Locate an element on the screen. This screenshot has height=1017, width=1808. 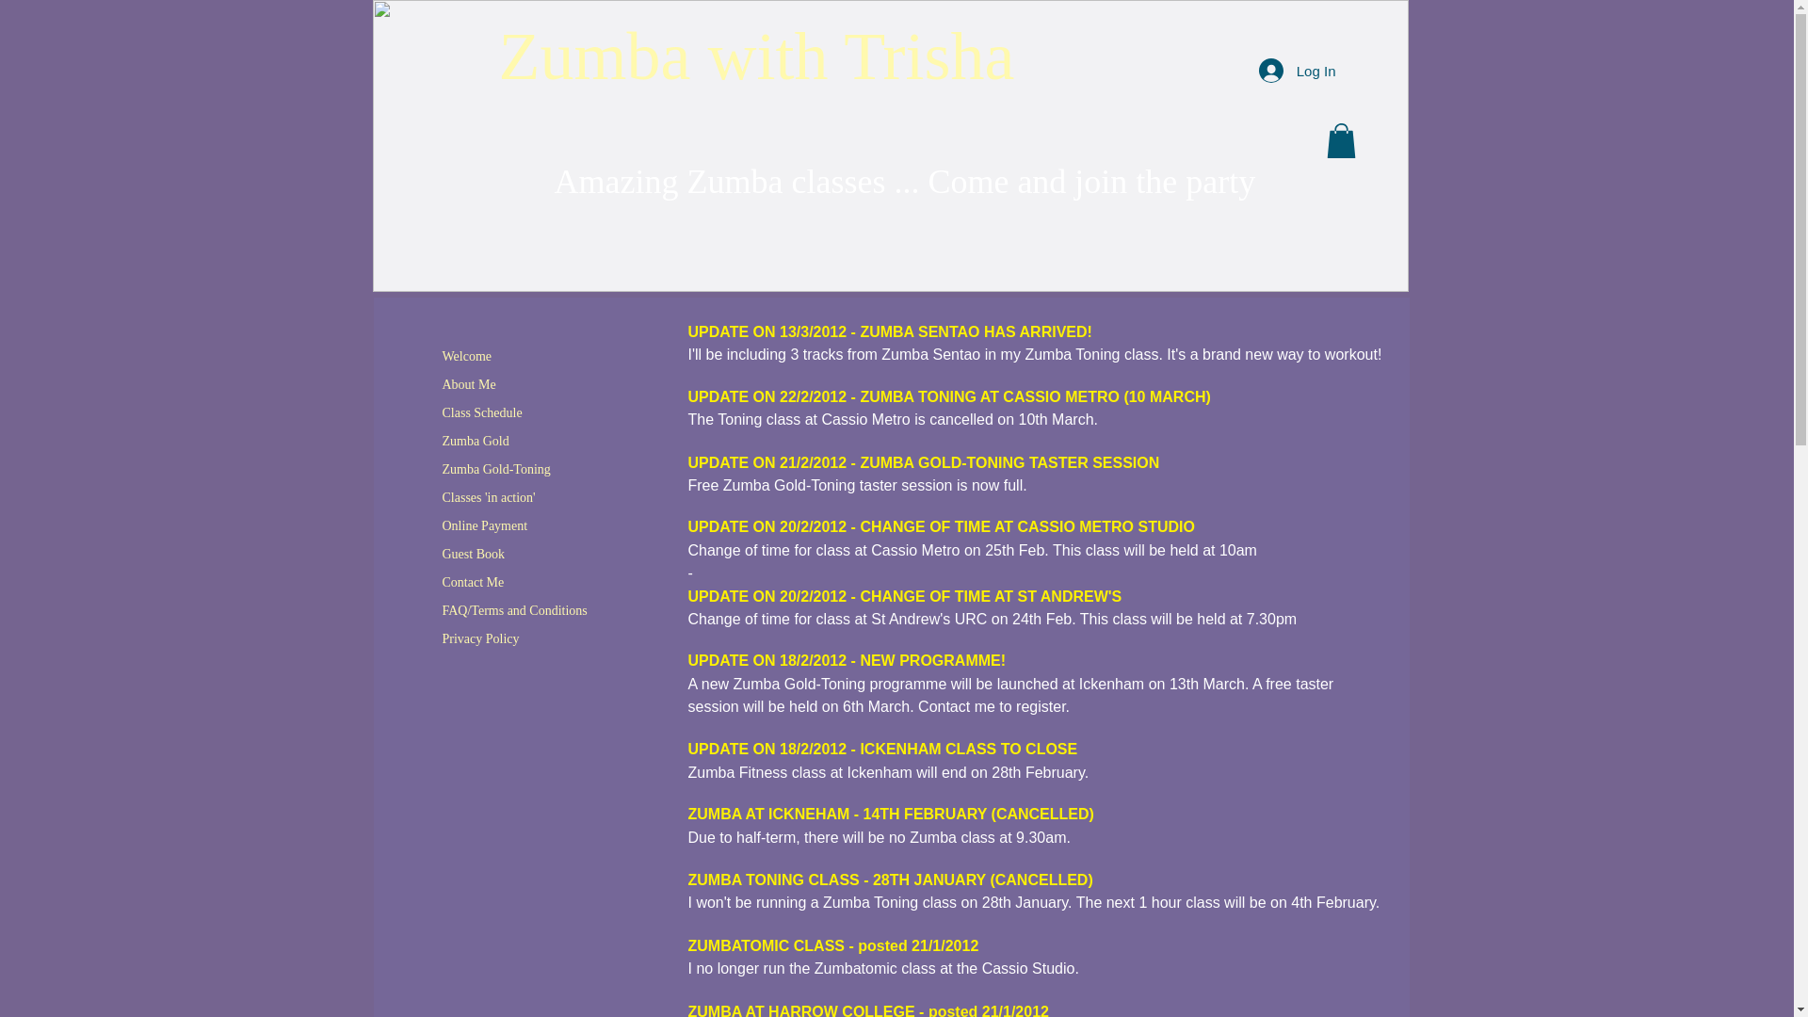
Log In is located at coordinates (1297, 70).